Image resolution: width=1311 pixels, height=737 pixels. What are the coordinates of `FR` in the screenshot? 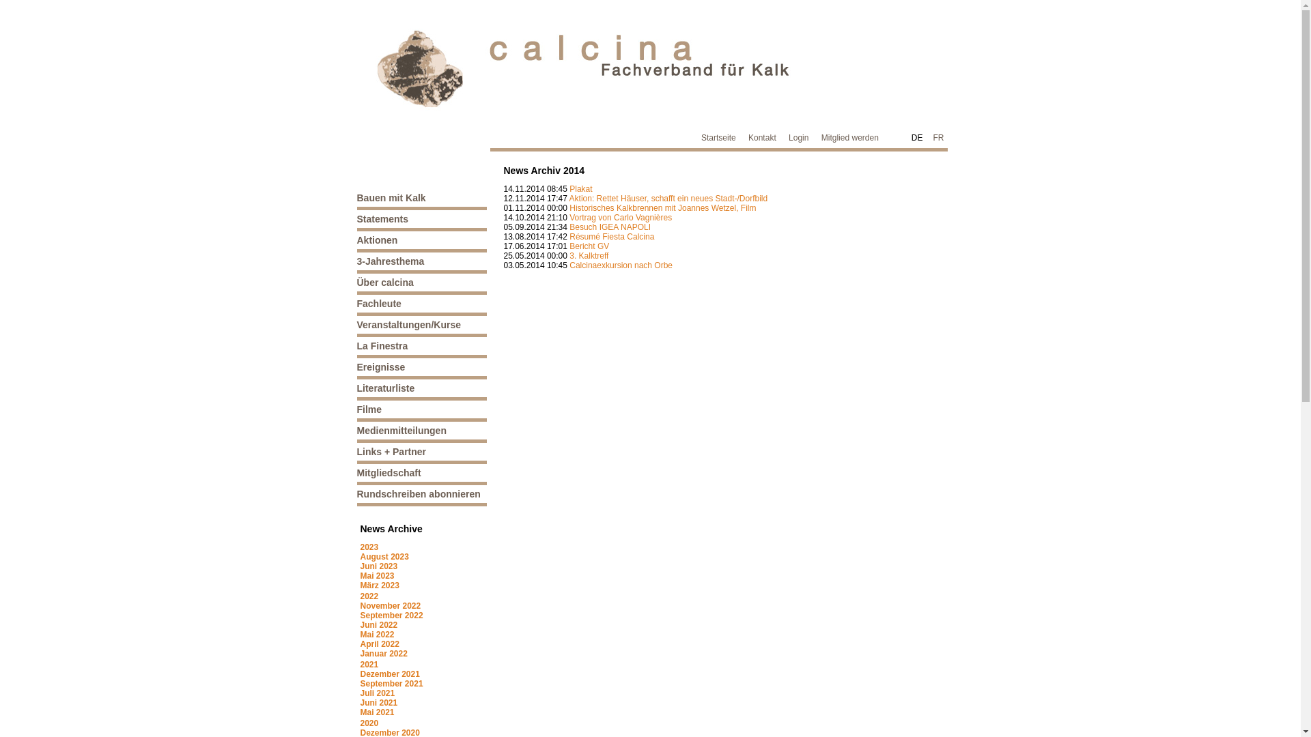 It's located at (938, 138).